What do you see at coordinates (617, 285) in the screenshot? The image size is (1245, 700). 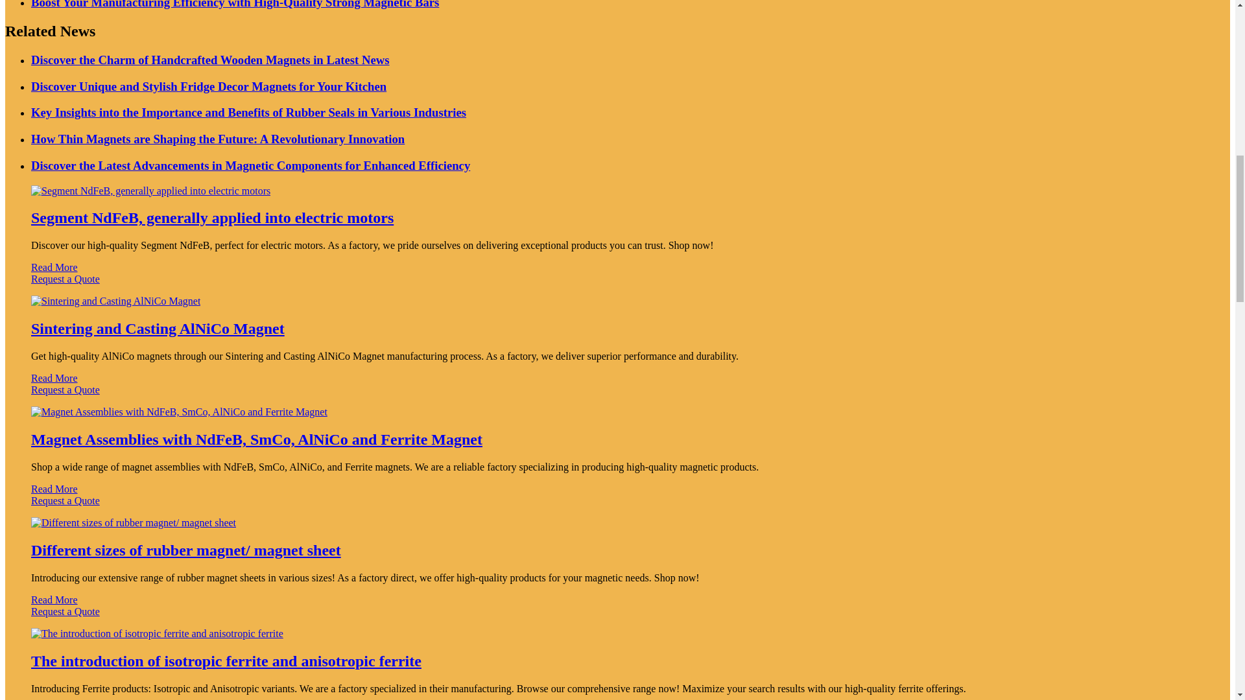 I see `Request a Quote` at bounding box center [617, 285].